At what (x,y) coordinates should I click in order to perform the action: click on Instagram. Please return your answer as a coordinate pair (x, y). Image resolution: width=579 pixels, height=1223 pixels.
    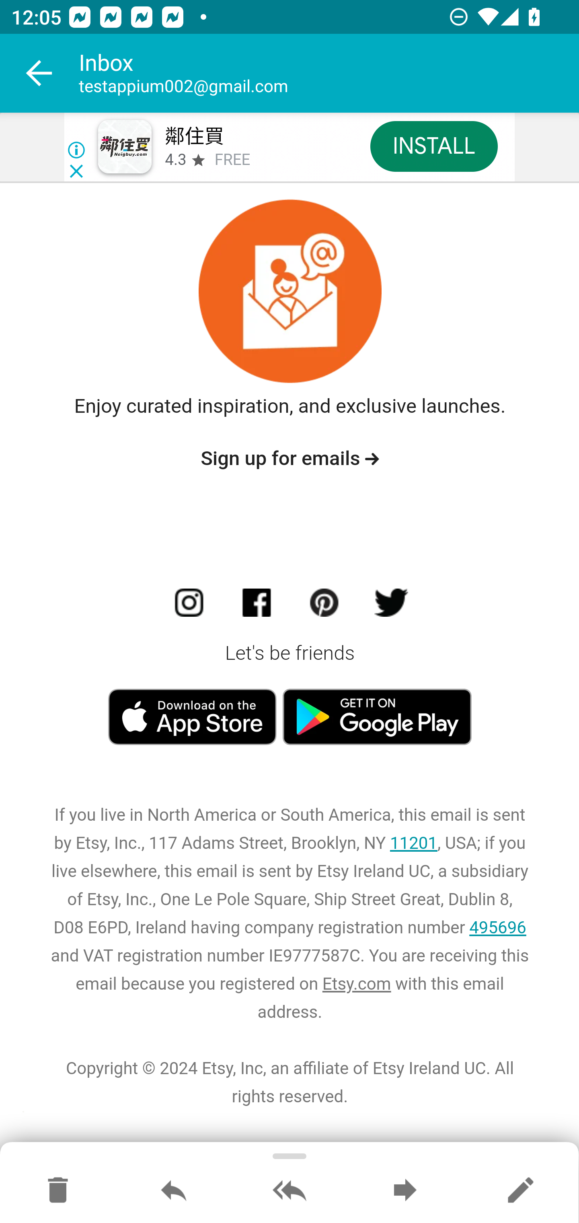
    Looking at the image, I should click on (192, 606).